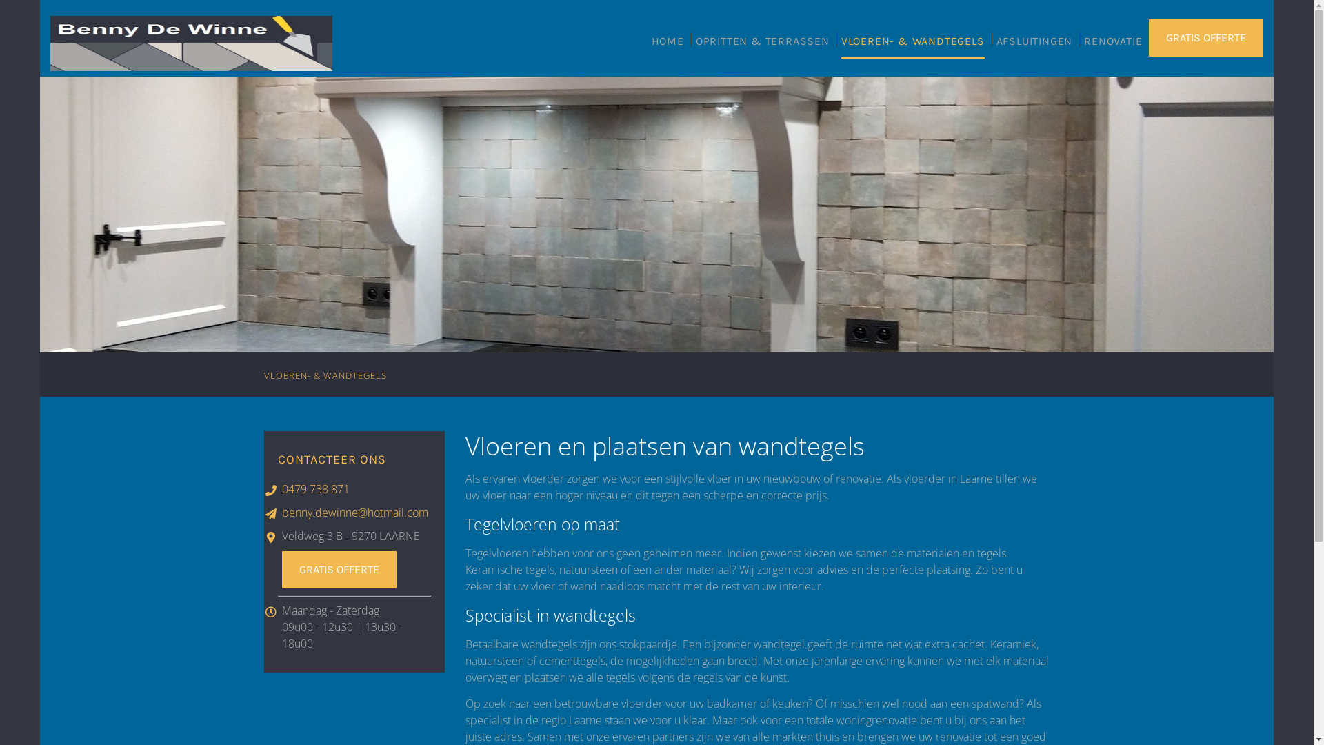 The width and height of the screenshot is (1324, 745). What do you see at coordinates (354, 513) in the screenshot?
I see `benny.dewinne@hotmail.com` at bounding box center [354, 513].